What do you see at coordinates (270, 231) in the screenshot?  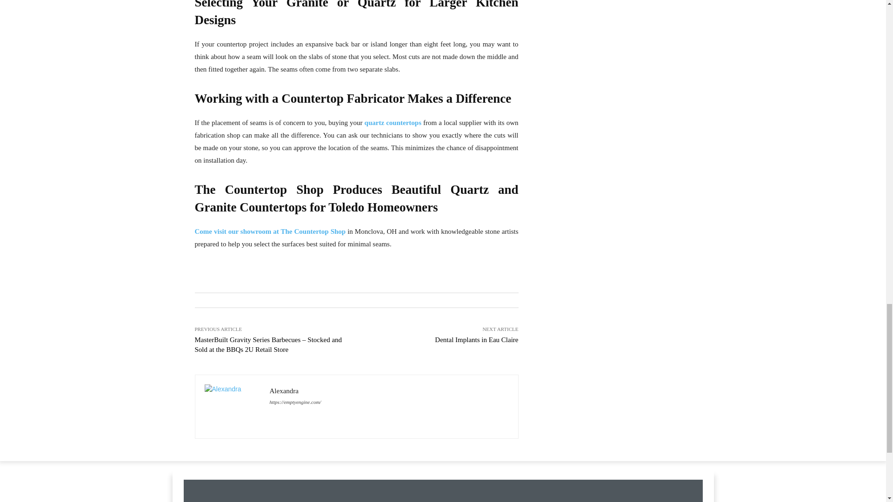 I see `Come visit our showroom at The Countertop Shop` at bounding box center [270, 231].